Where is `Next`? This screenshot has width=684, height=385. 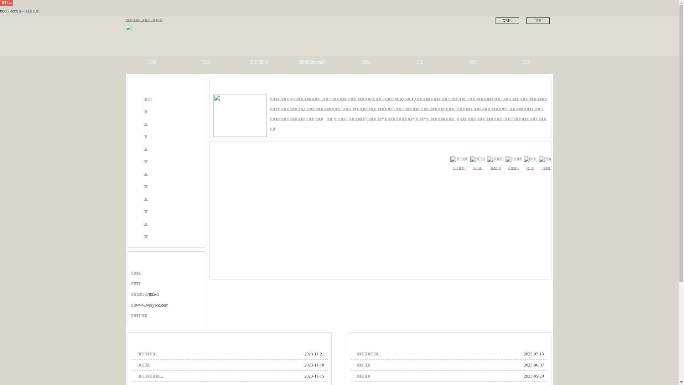 Next is located at coordinates (668, 89).